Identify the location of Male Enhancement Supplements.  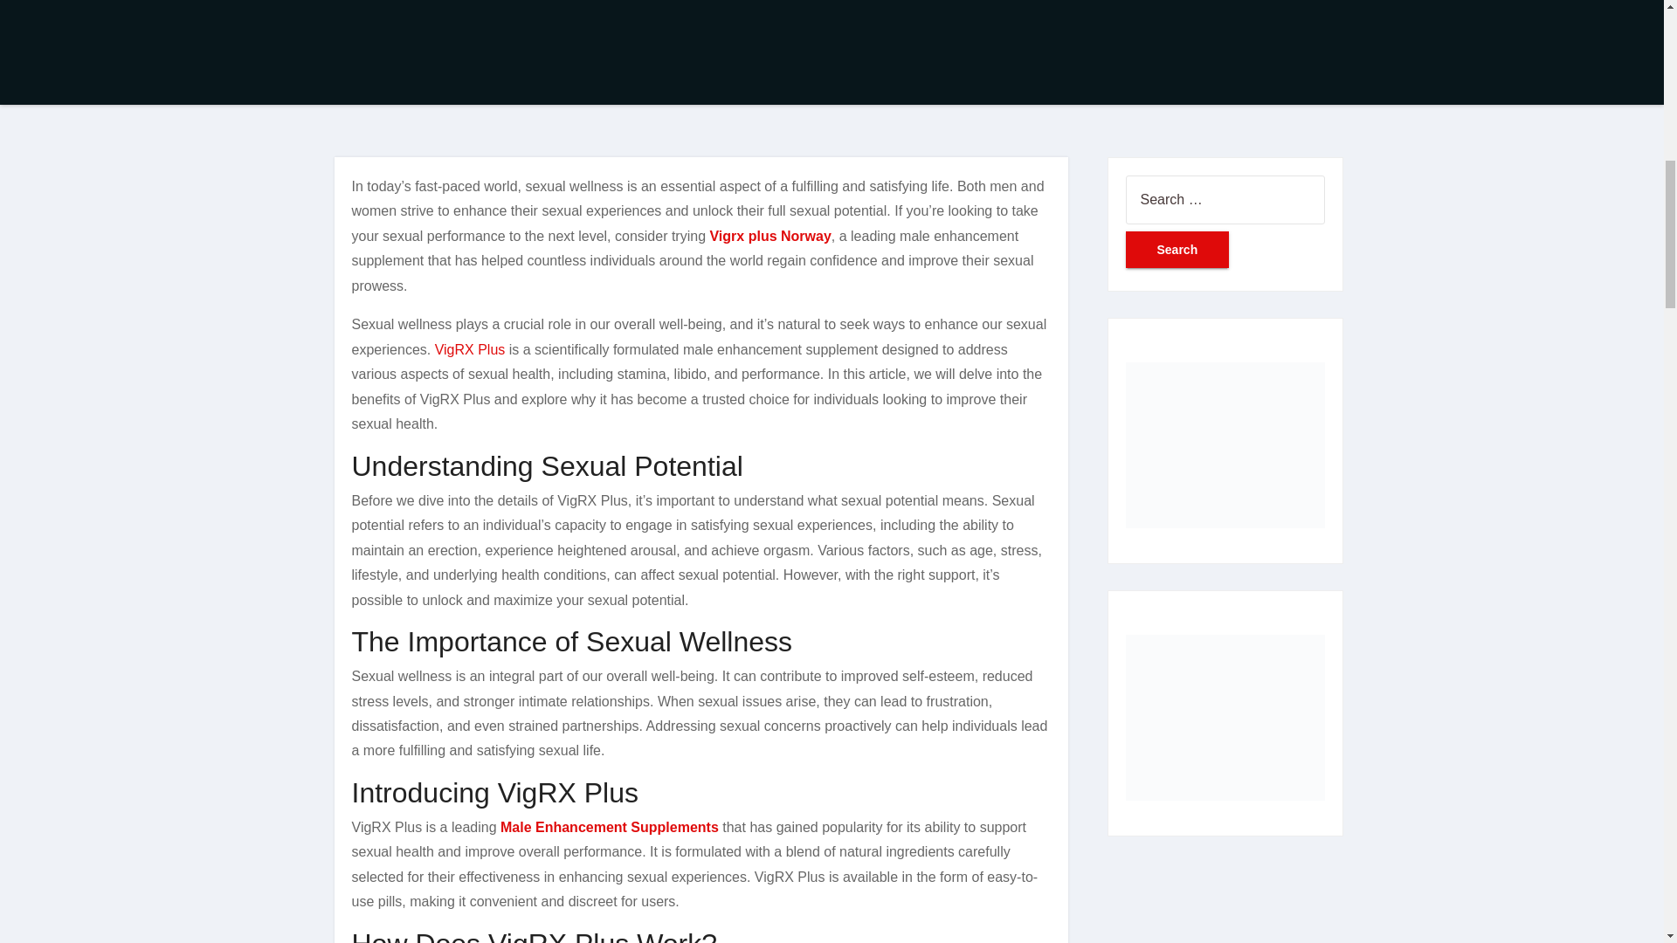
(610, 826).